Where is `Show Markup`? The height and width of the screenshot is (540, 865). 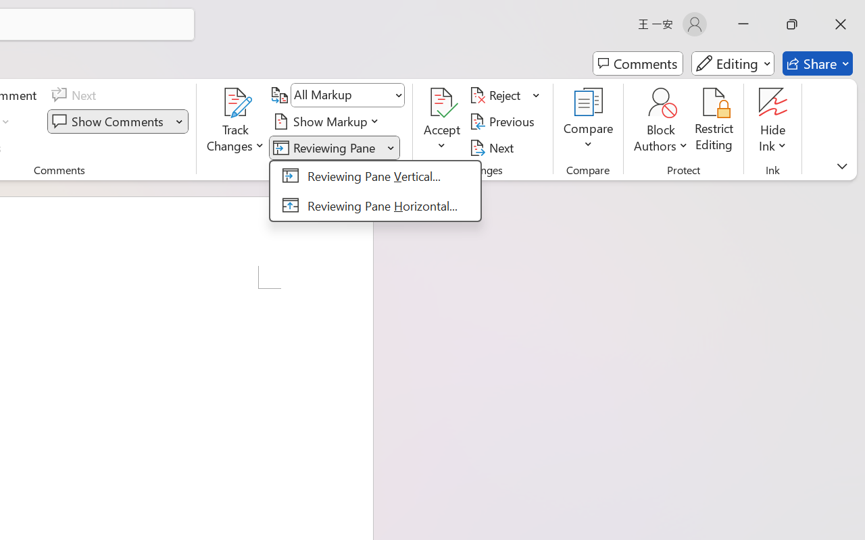
Show Markup is located at coordinates (328, 122).